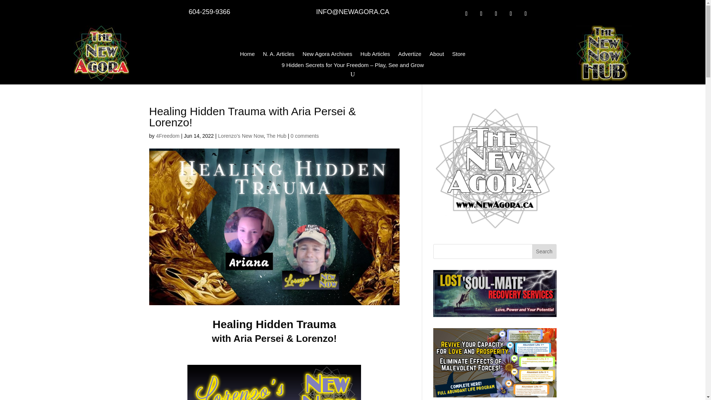 This screenshot has height=400, width=711. Describe the element at coordinates (525, 13) in the screenshot. I see `Follow on RSS` at that location.